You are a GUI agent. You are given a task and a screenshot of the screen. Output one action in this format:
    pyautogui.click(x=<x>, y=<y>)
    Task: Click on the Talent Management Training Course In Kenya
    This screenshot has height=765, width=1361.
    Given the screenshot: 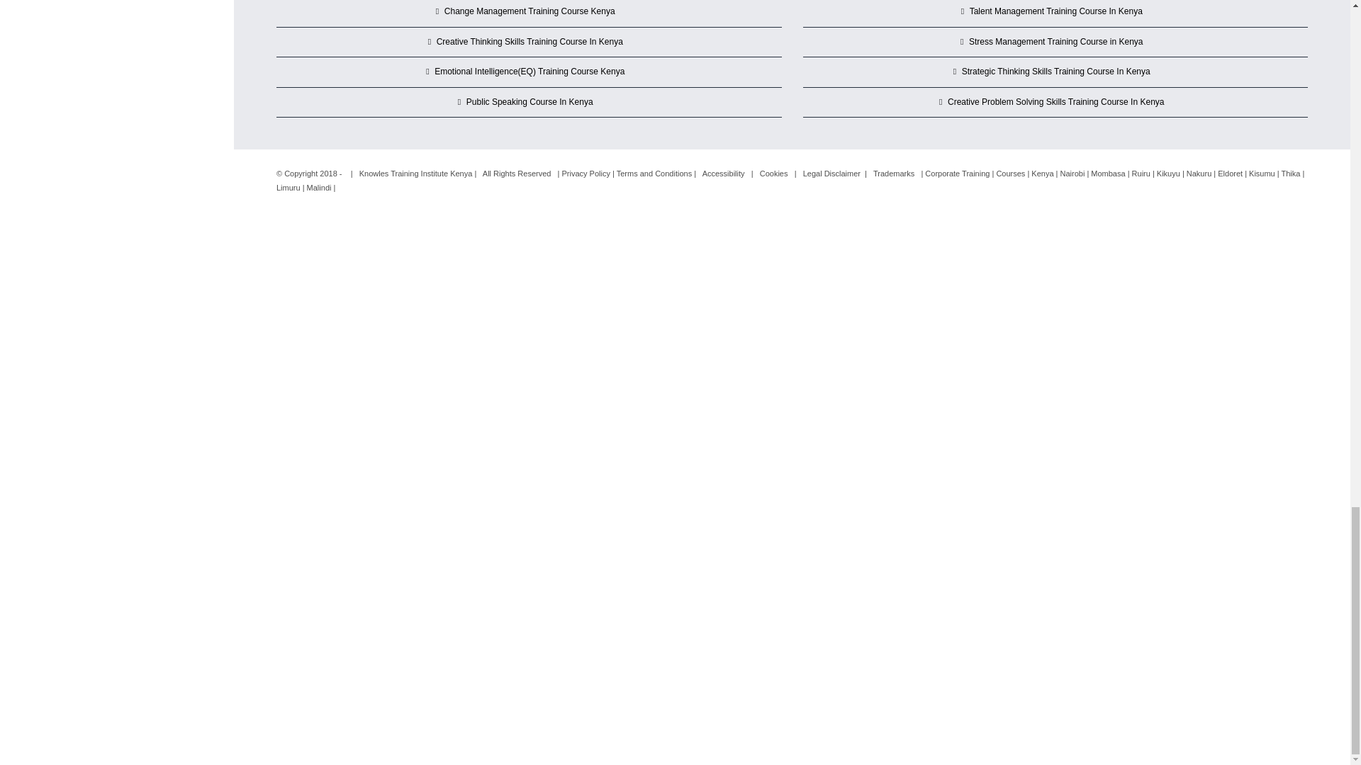 What is the action you would take?
    pyautogui.click(x=1056, y=12)
    